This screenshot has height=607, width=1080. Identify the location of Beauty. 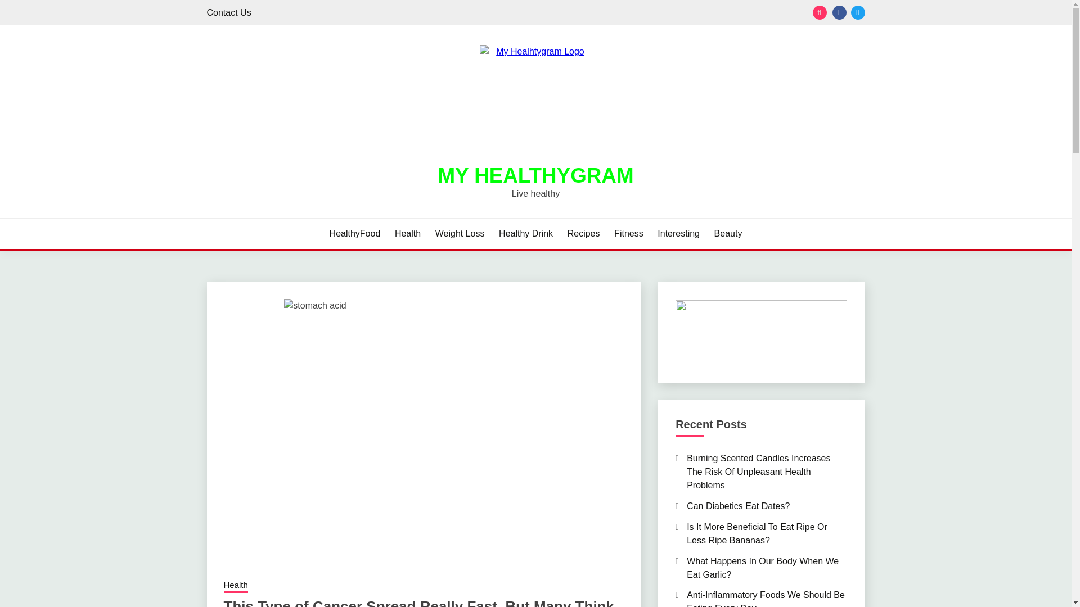
(728, 233).